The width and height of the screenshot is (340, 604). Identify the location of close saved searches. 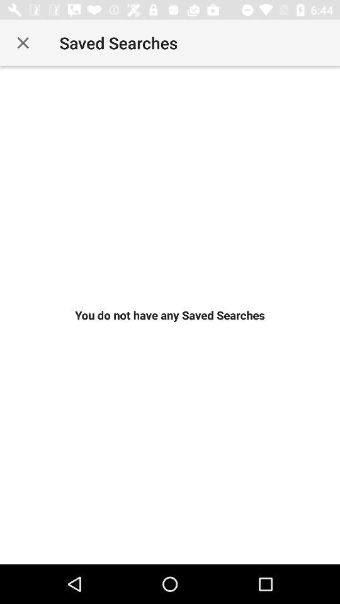
(23, 43).